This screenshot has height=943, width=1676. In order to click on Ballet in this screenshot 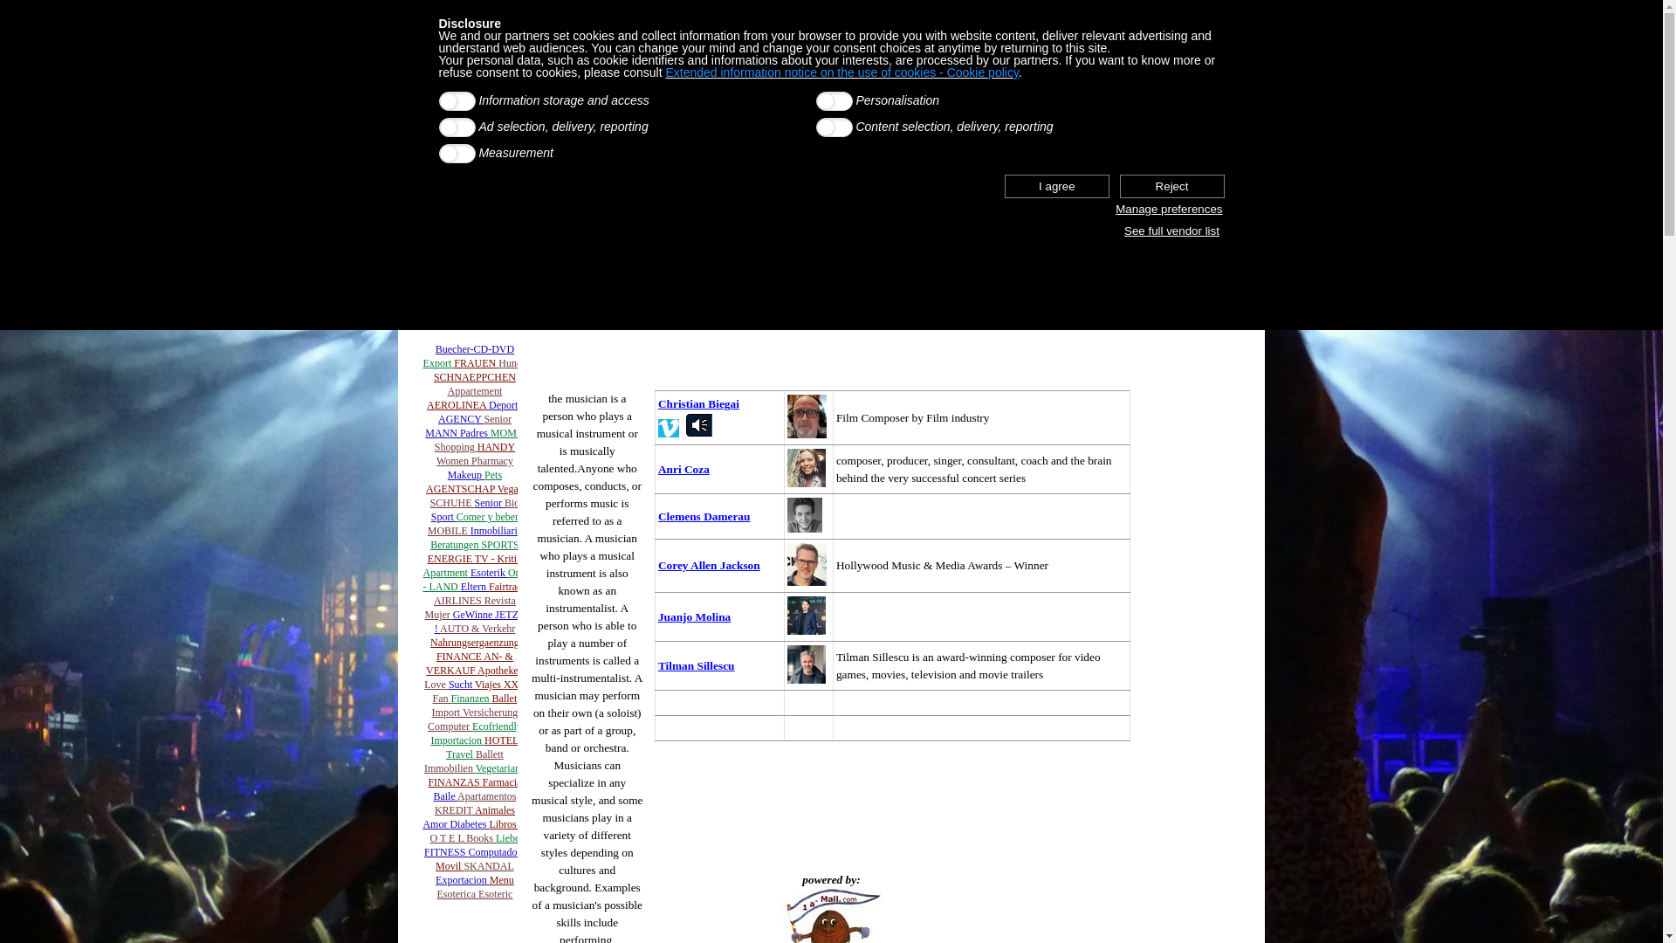, I will do `click(505, 699)`.